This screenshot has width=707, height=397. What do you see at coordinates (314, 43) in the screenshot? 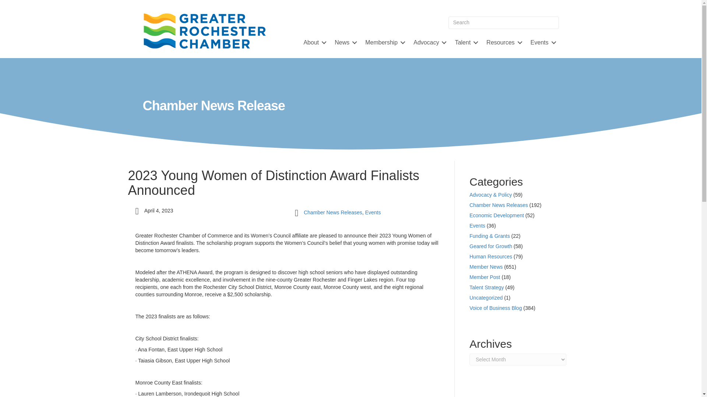
I see `About` at bounding box center [314, 43].